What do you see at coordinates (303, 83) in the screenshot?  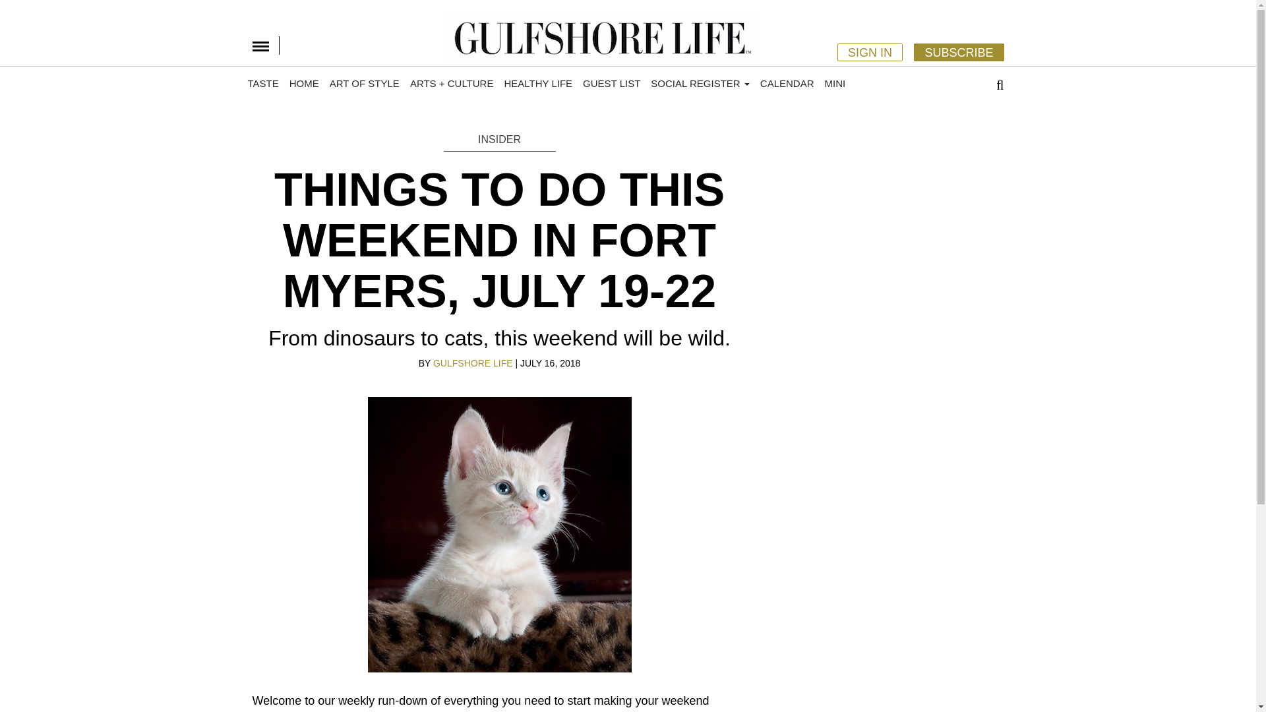 I see `HOME` at bounding box center [303, 83].